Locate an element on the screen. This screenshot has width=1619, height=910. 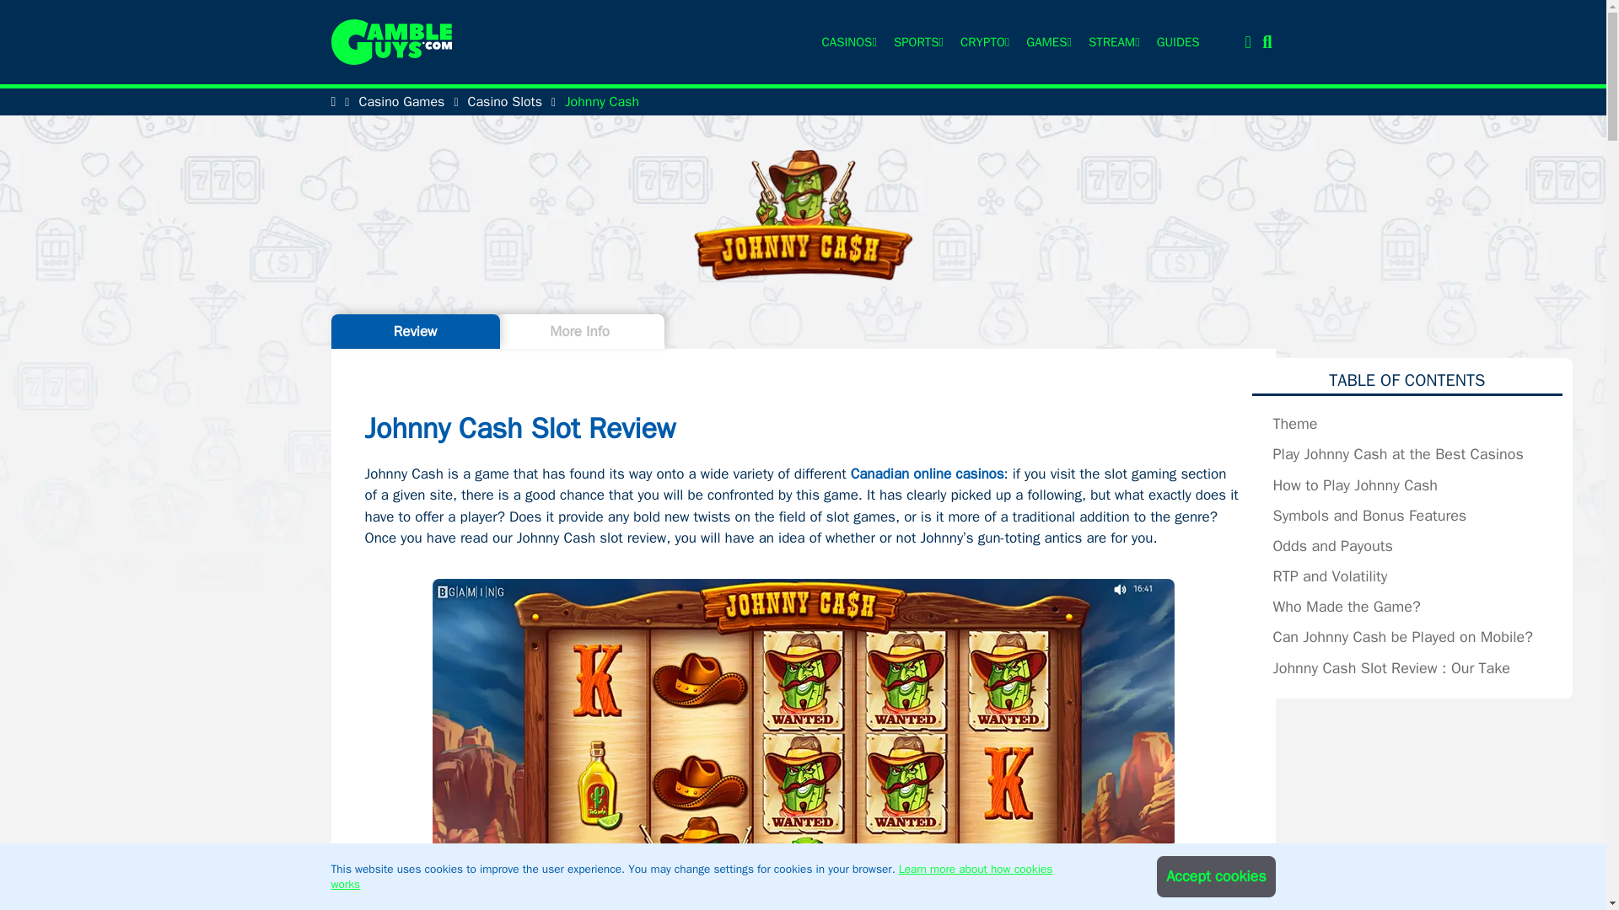
GUIDES is located at coordinates (1178, 42).